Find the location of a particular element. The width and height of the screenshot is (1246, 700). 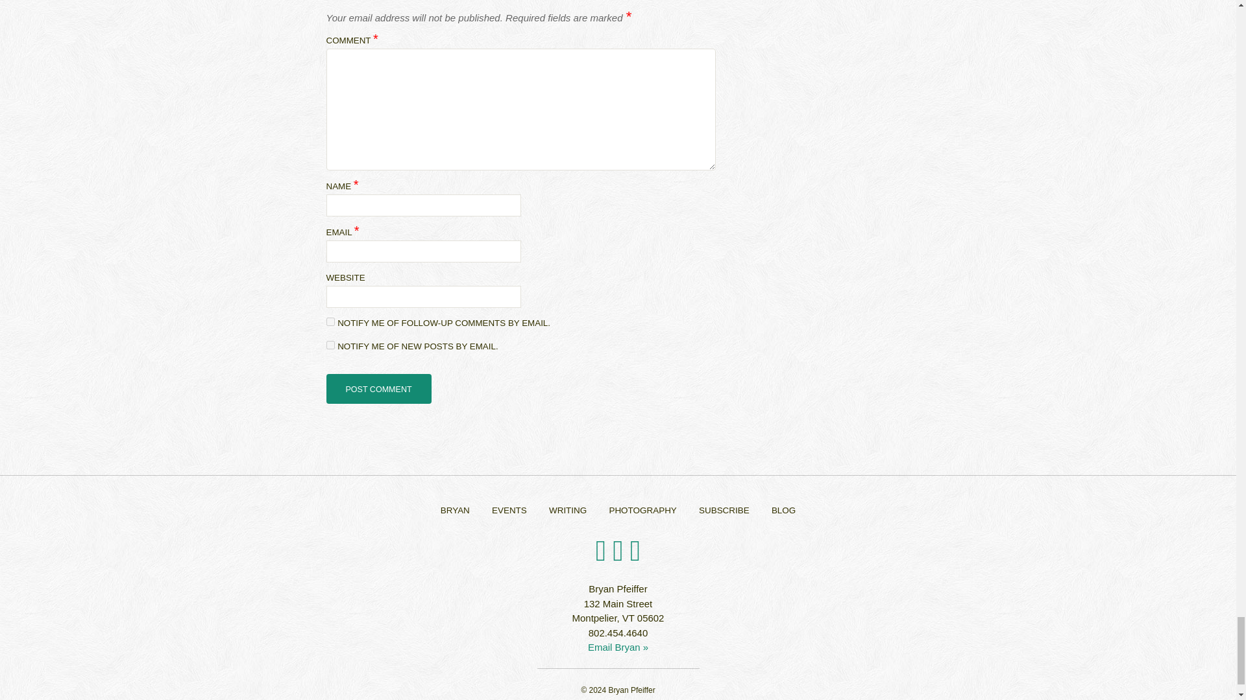

Post Comment is located at coordinates (378, 389).